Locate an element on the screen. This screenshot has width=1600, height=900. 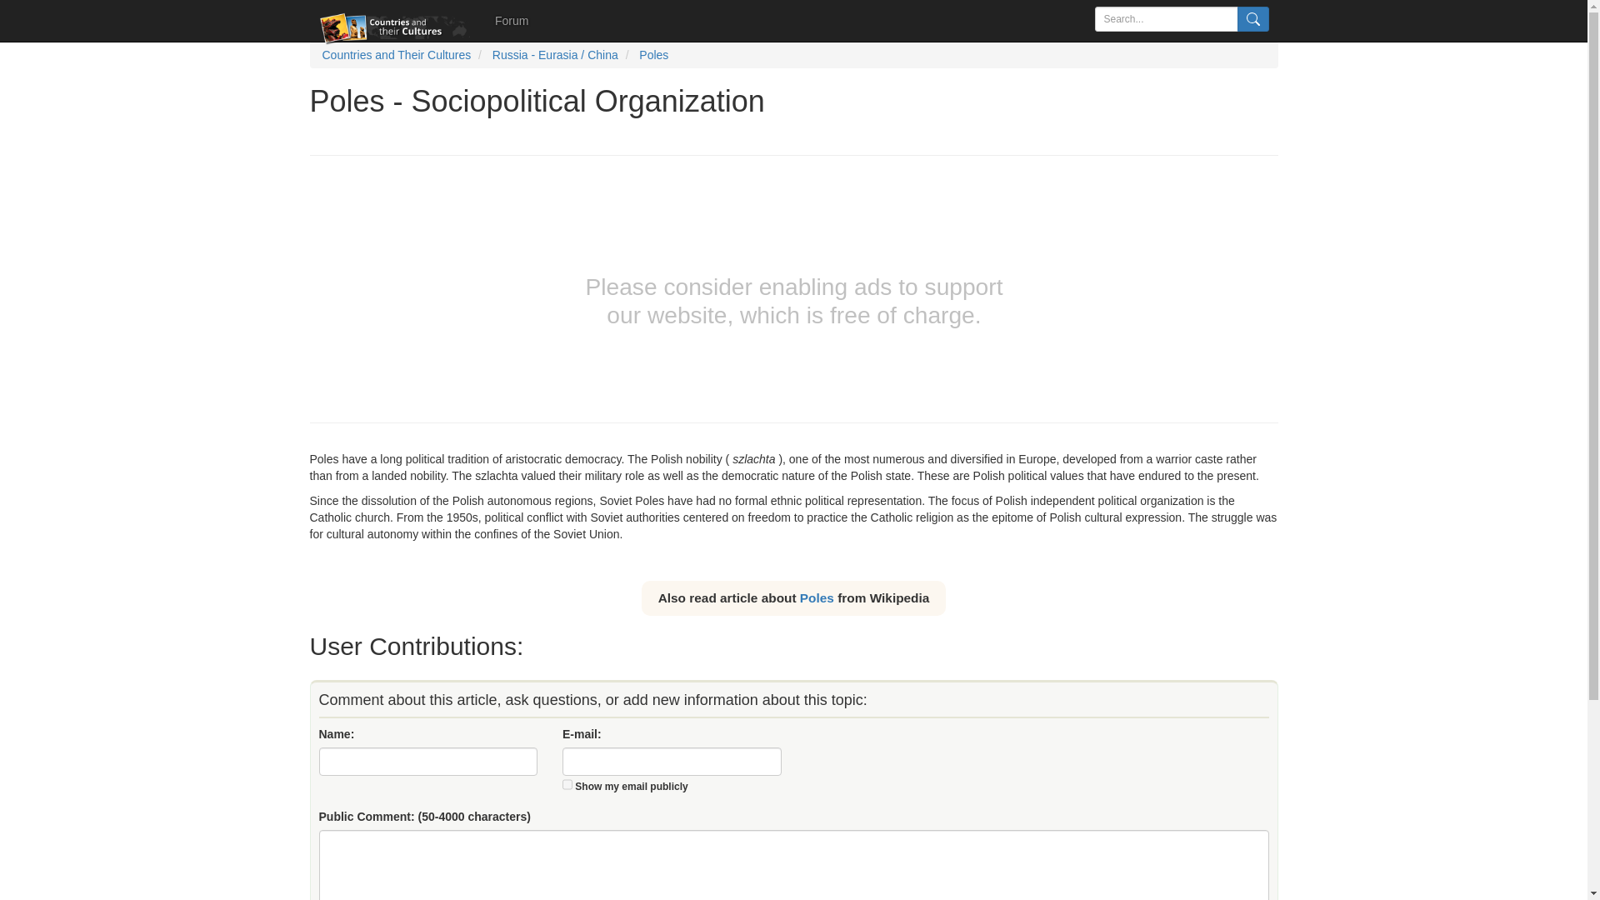
Poles is located at coordinates (817, 597).